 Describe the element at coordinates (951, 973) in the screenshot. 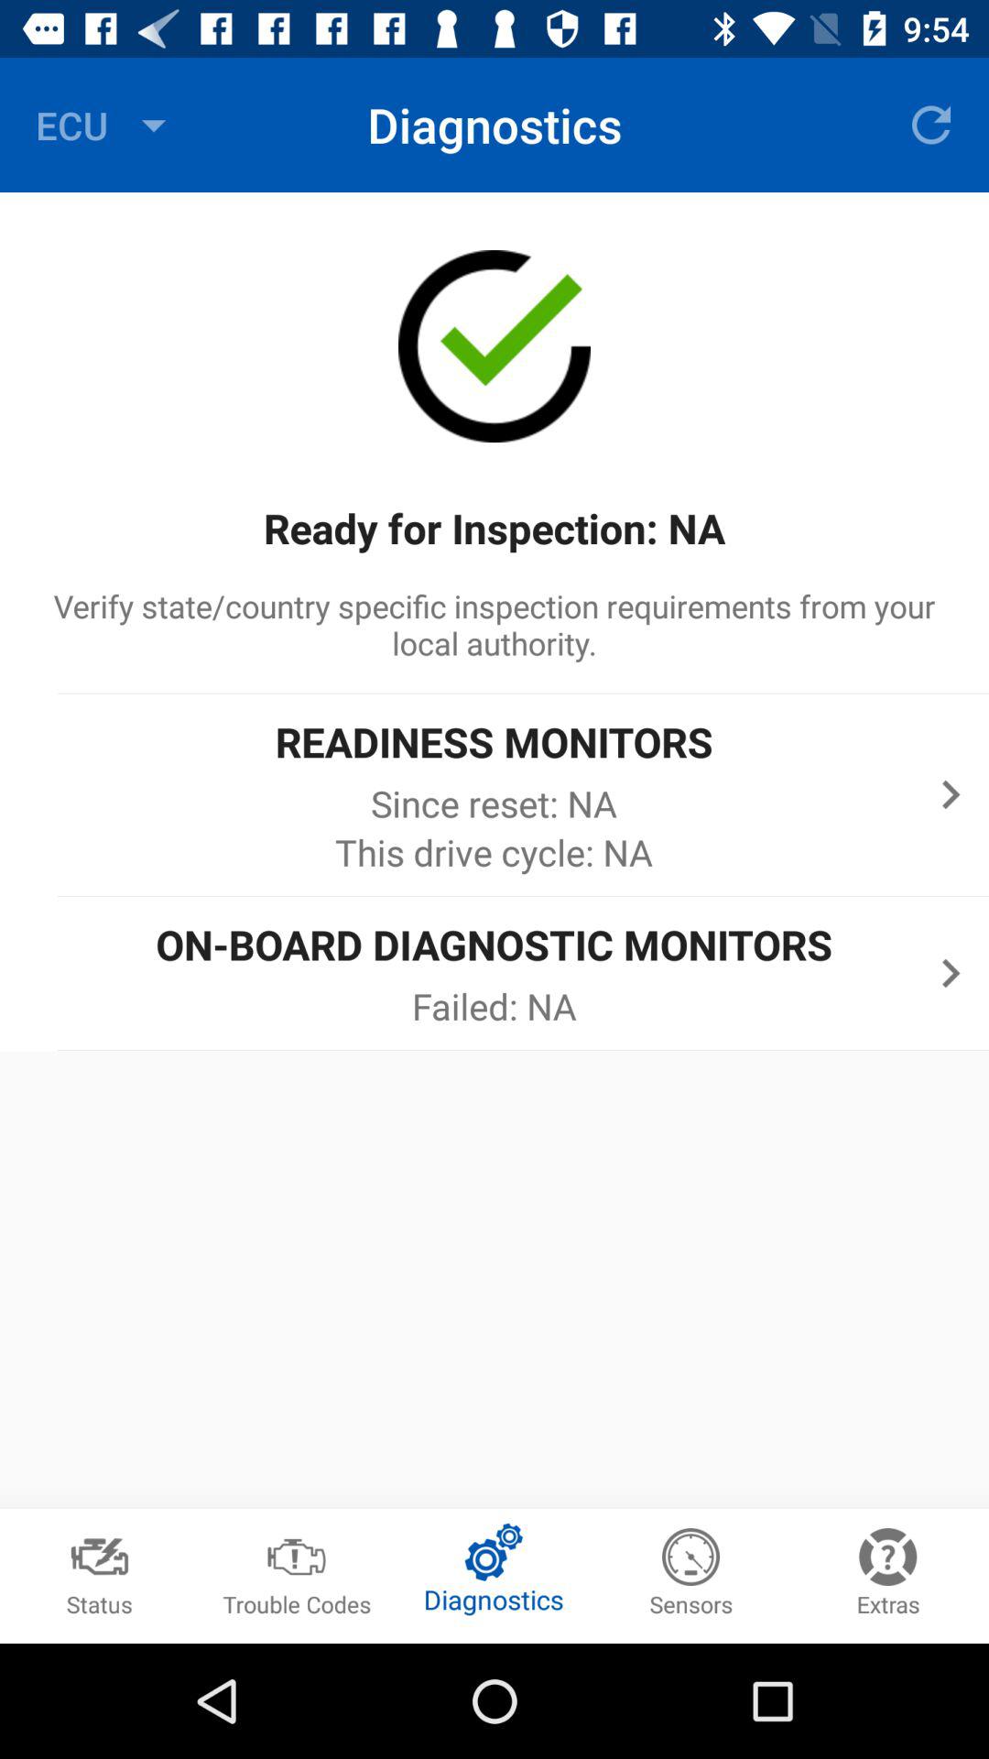

I see `select the arrow icon from the bottom` at that location.